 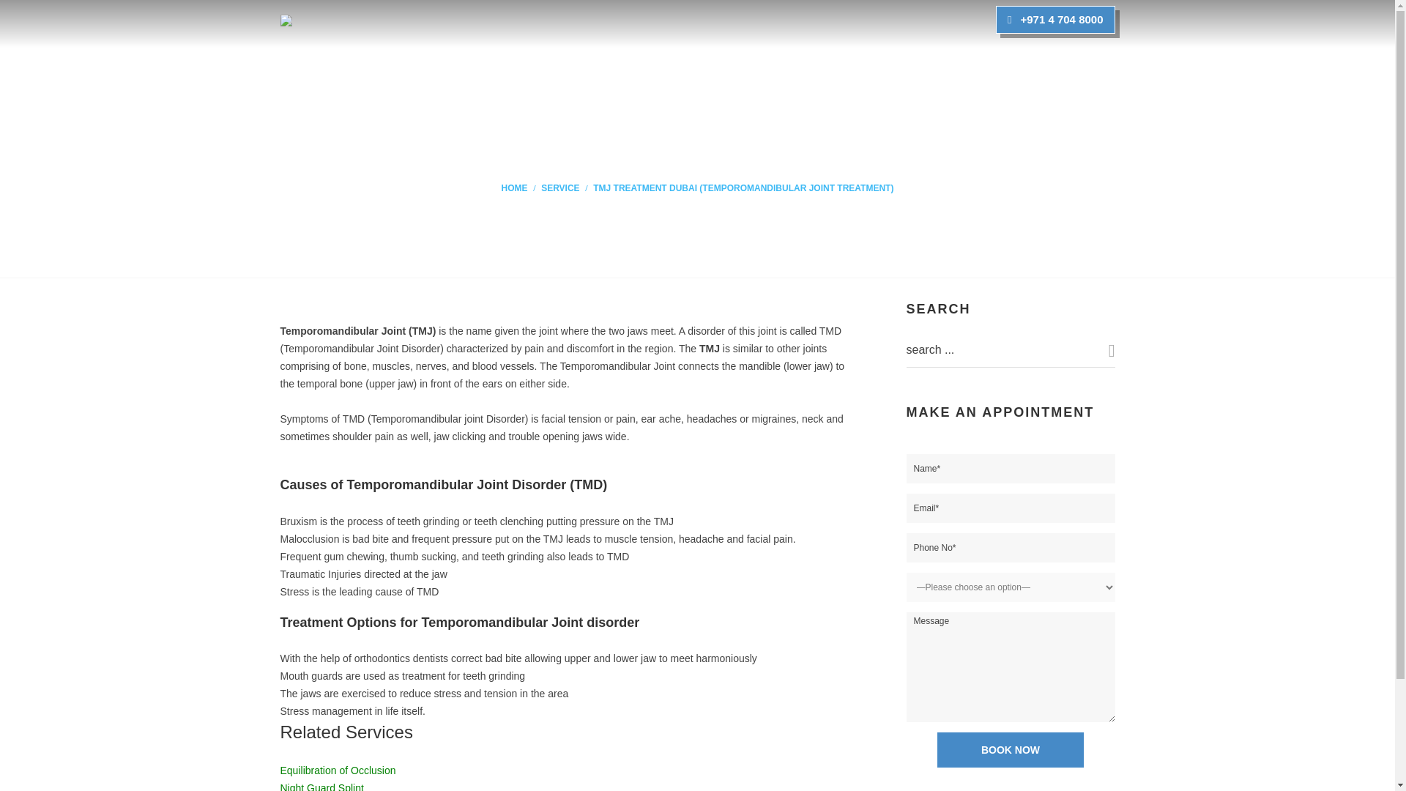 What do you see at coordinates (560, 187) in the screenshot?
I see `SERVICE` at bounding box center [560, 187].